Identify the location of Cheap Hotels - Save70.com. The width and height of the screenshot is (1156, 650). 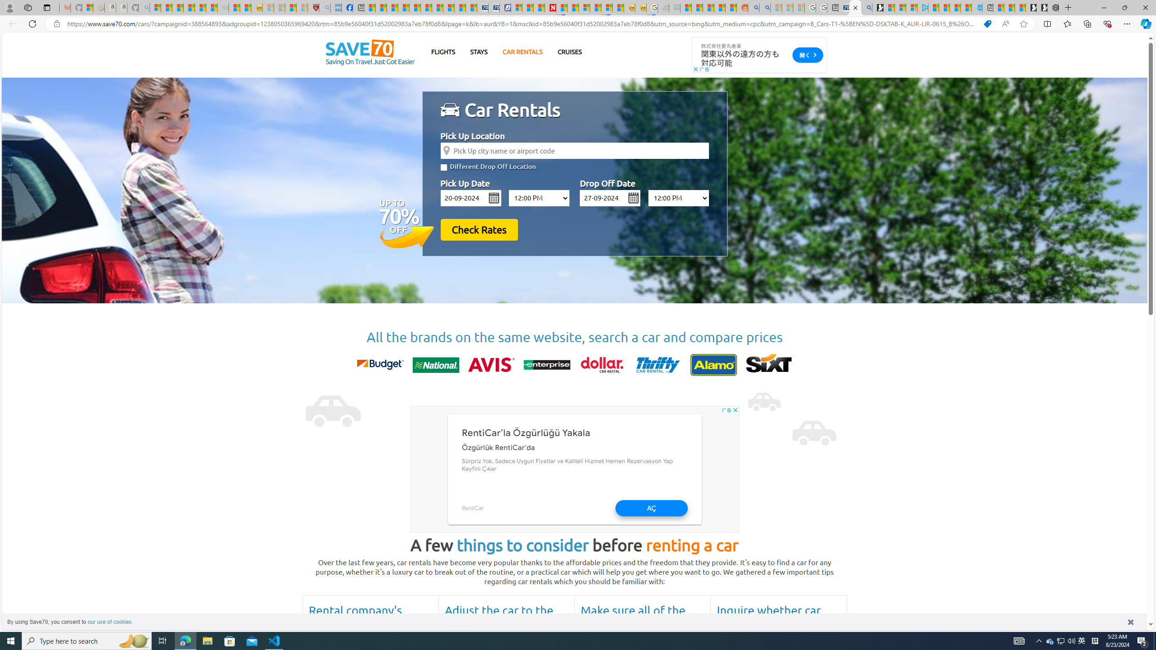
(494, 8).